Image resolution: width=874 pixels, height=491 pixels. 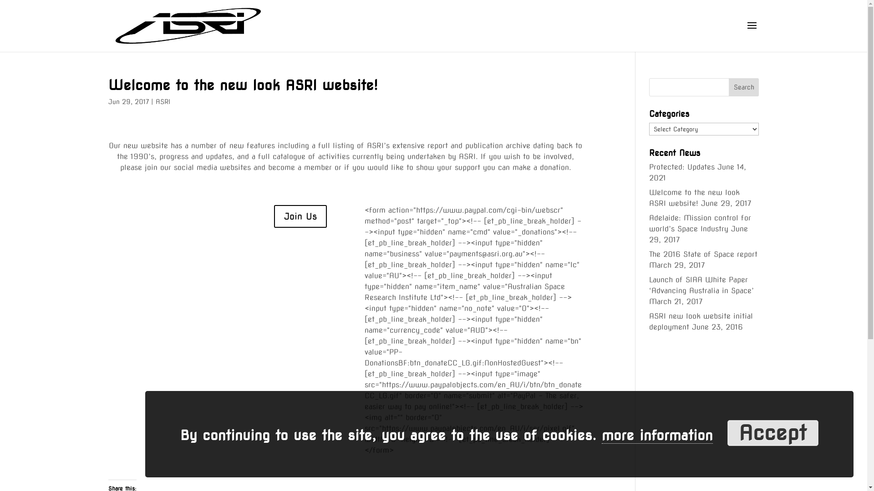 What do you see at coordinates (657, 436) in the screenshot?
I see `more information` at bounding box center [657, 436].